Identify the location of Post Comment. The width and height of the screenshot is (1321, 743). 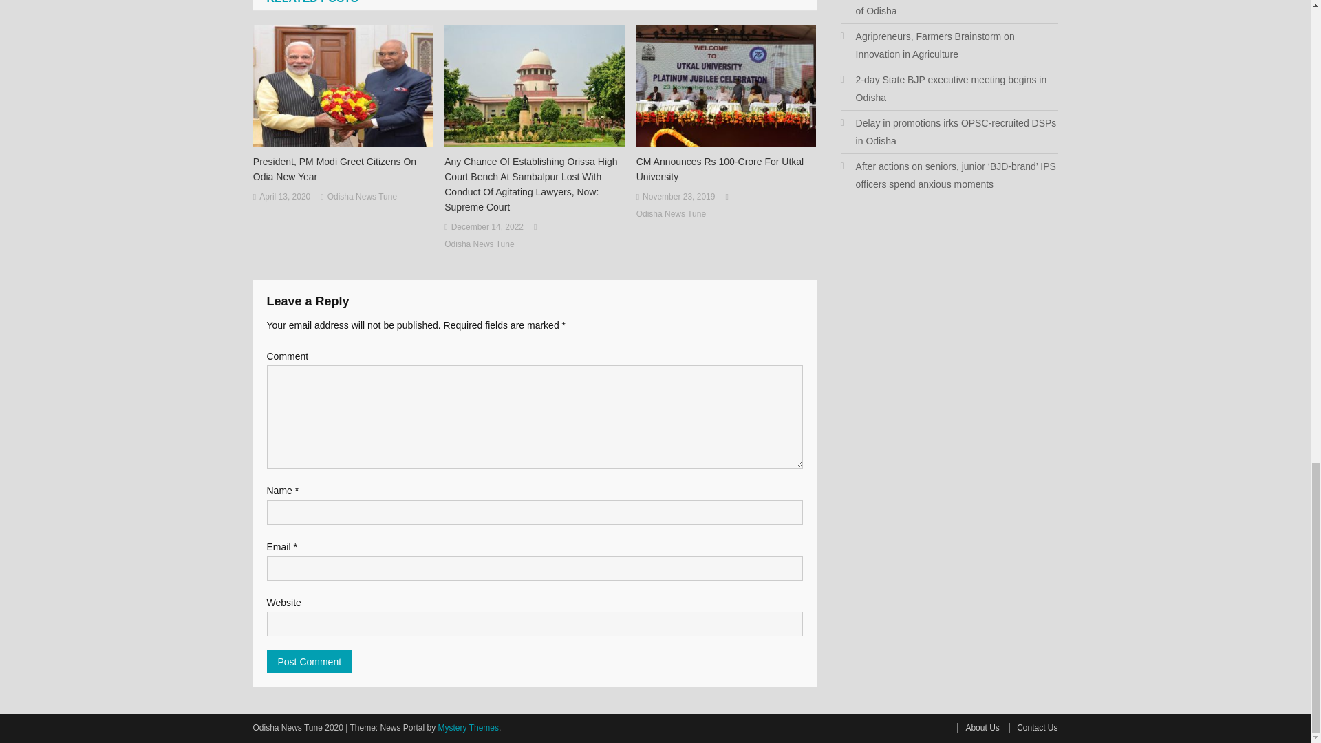
(310, 662).